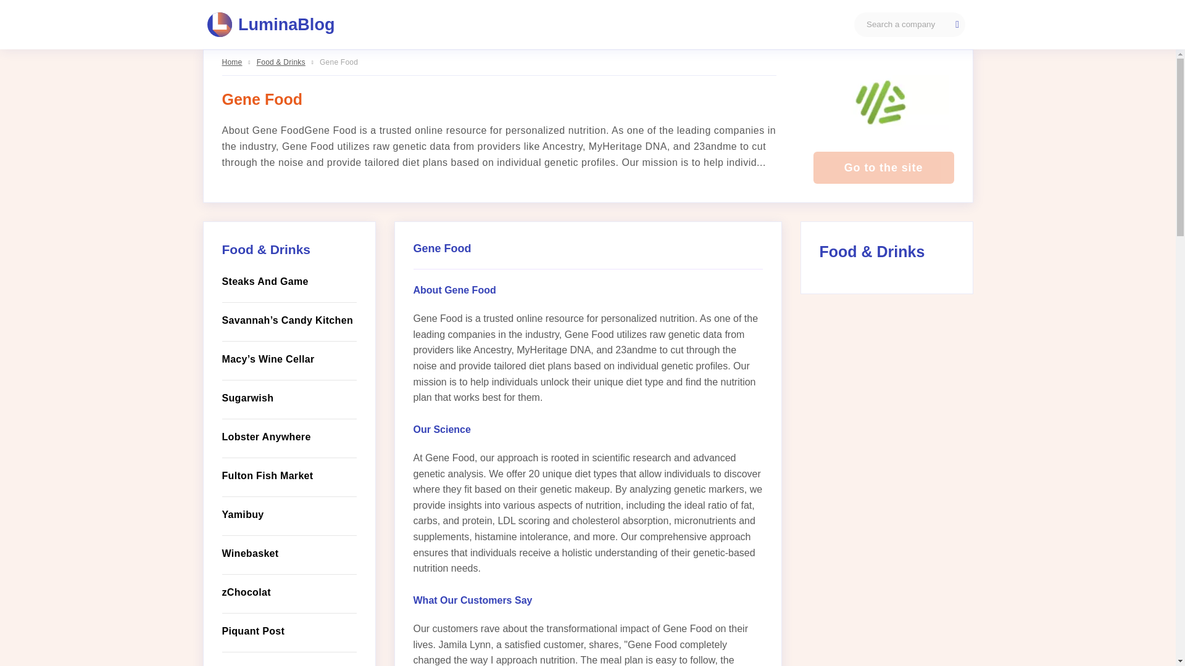 The image size is (1185, 666). I want to click on zChocolat, so click(289, 593).